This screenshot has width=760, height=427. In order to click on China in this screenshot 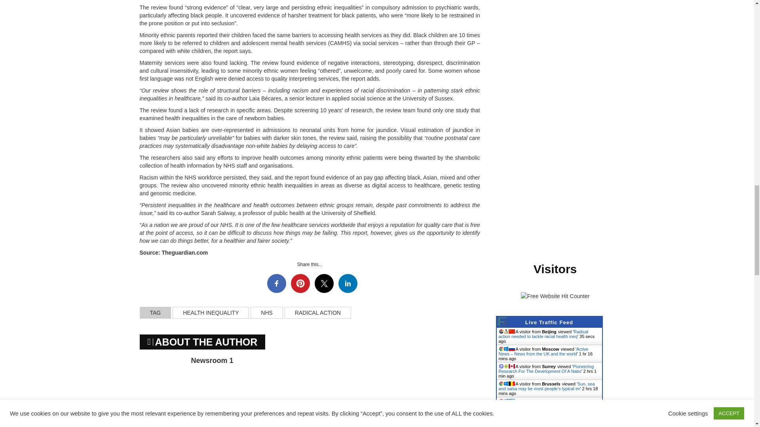, I will do `click(511, 331)`.